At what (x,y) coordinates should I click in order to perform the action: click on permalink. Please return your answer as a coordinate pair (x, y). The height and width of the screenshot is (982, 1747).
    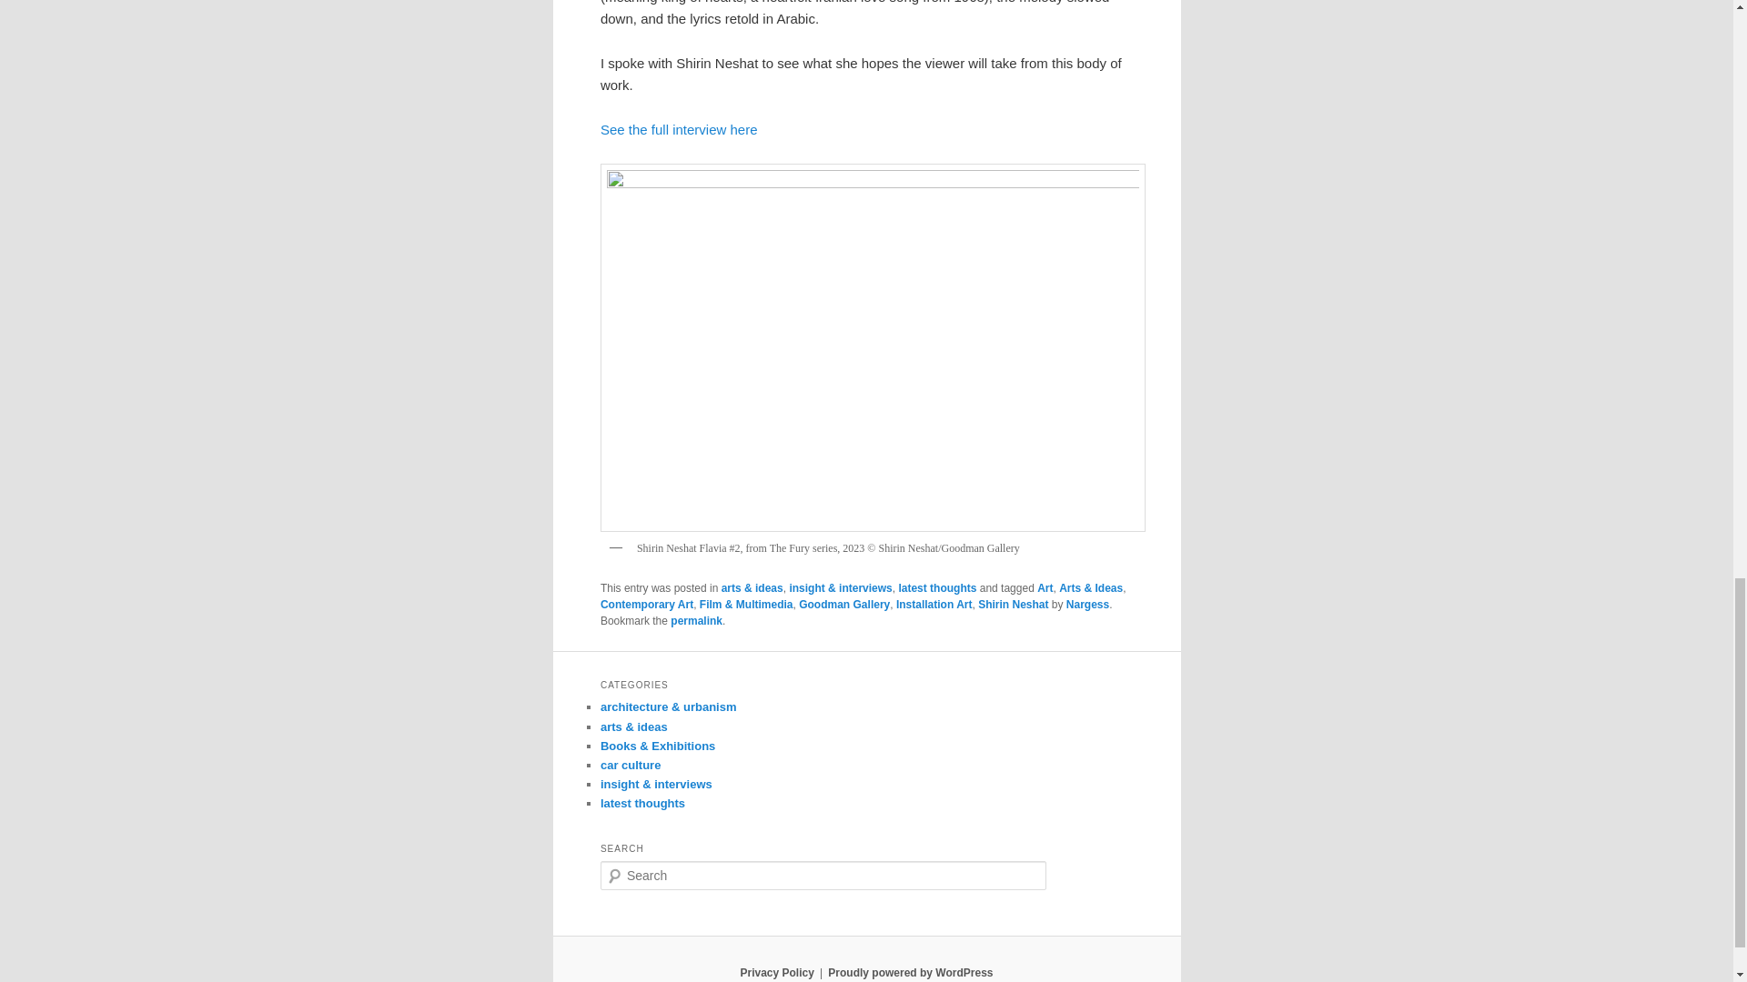
    Looking at the image, I should click on (697, 621).